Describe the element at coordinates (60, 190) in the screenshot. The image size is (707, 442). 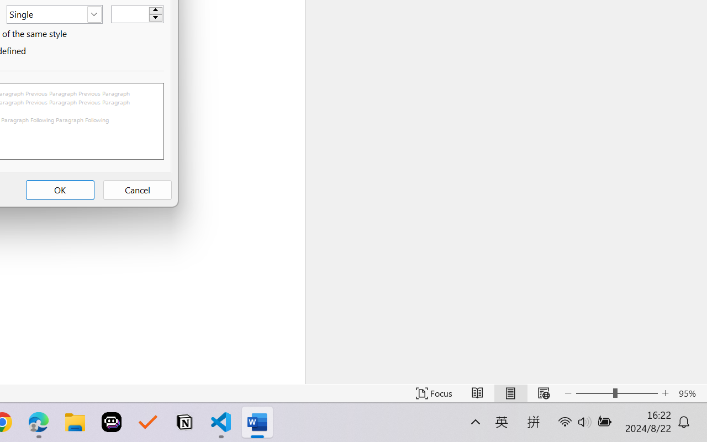
I see `OK` at that location.